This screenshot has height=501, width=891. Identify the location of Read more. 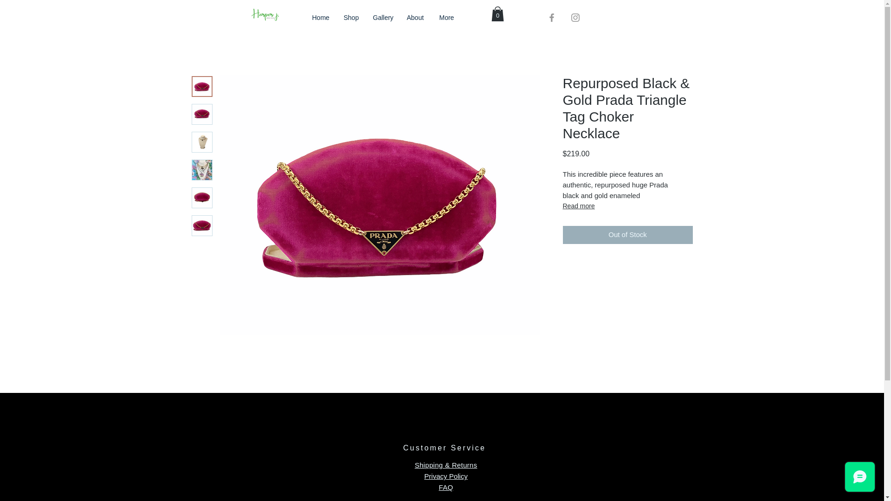
(627, 206).